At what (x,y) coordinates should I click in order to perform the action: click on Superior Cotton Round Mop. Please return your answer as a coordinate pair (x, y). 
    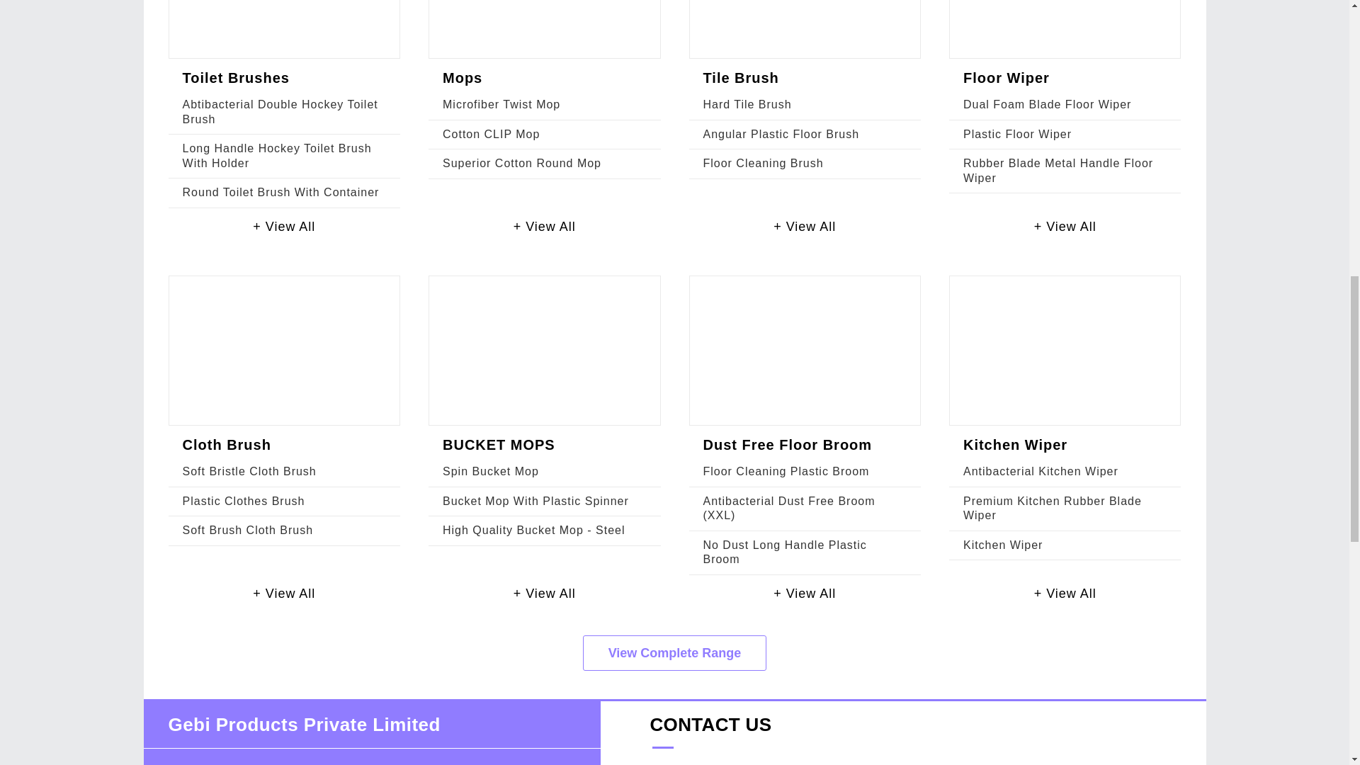
    Looking at the image, I should click on (521, 163).